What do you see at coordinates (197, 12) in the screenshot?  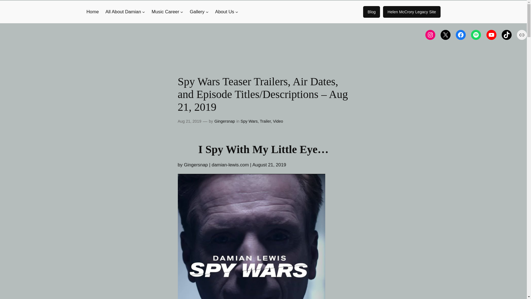 I see `Gallery` at bounding box center [197, 12].